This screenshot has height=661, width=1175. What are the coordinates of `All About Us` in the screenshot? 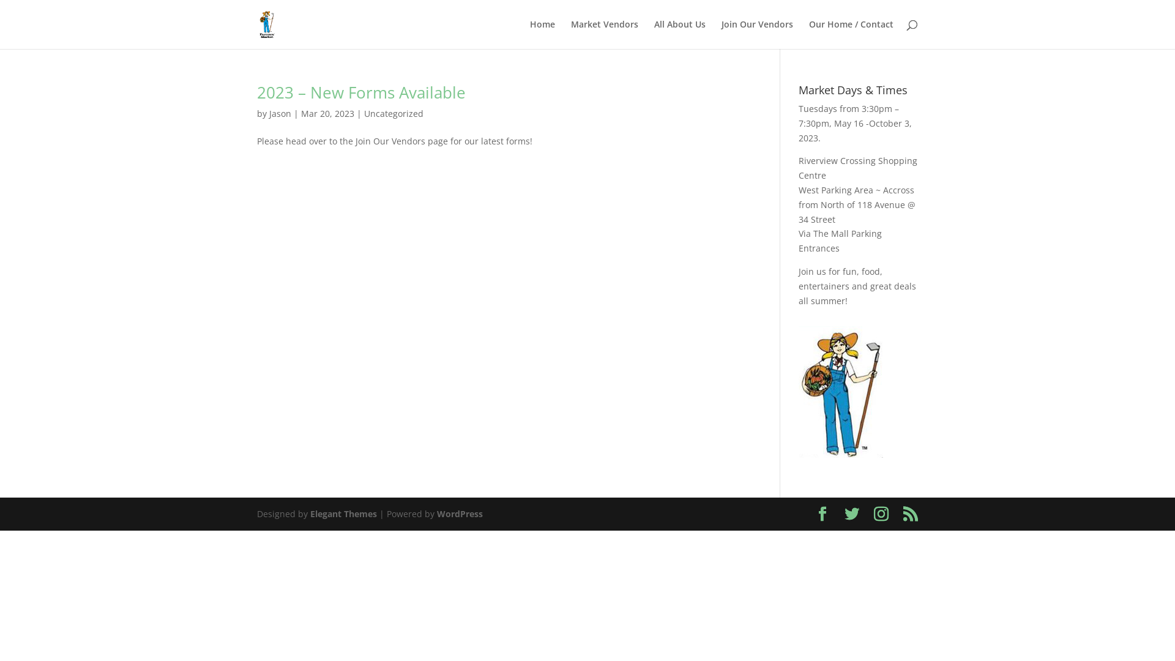 It's located at (680, 34).